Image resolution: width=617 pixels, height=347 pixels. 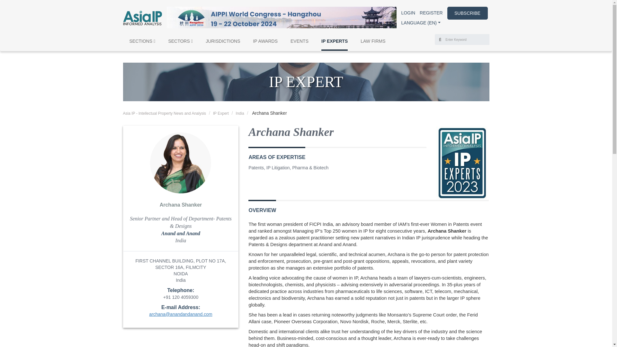 I want to click on SUBSCRIBE, so click(x=468, y=13).